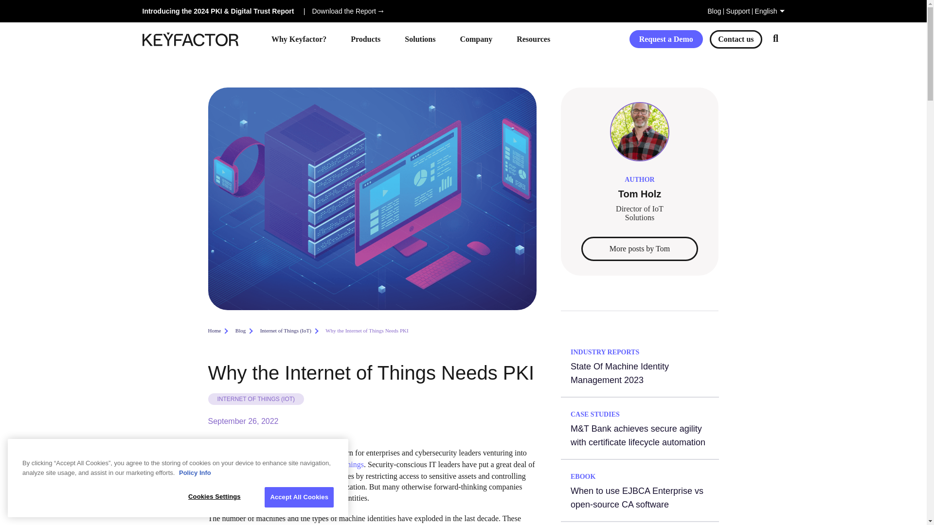  Describe the element at coordinates (714, 11) in the screenshot. I see `Blog` at that location.